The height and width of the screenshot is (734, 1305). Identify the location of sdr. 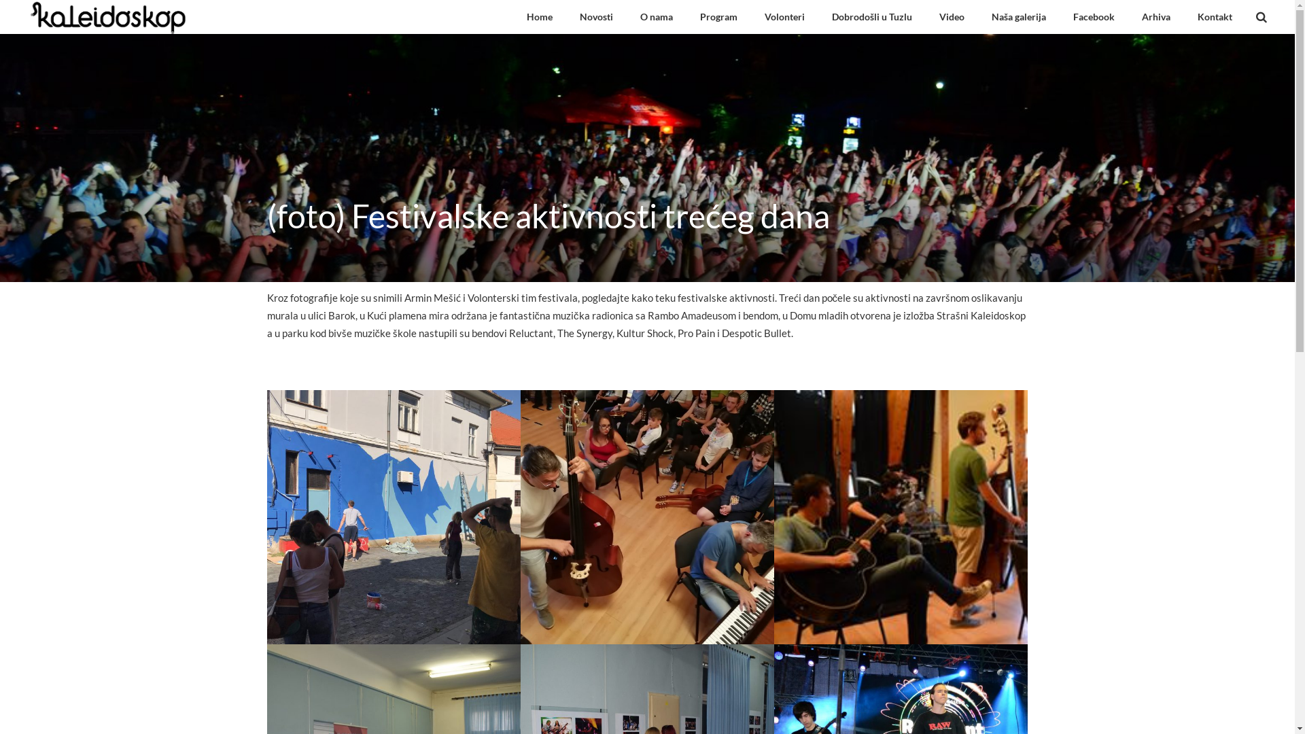
(647, 517).